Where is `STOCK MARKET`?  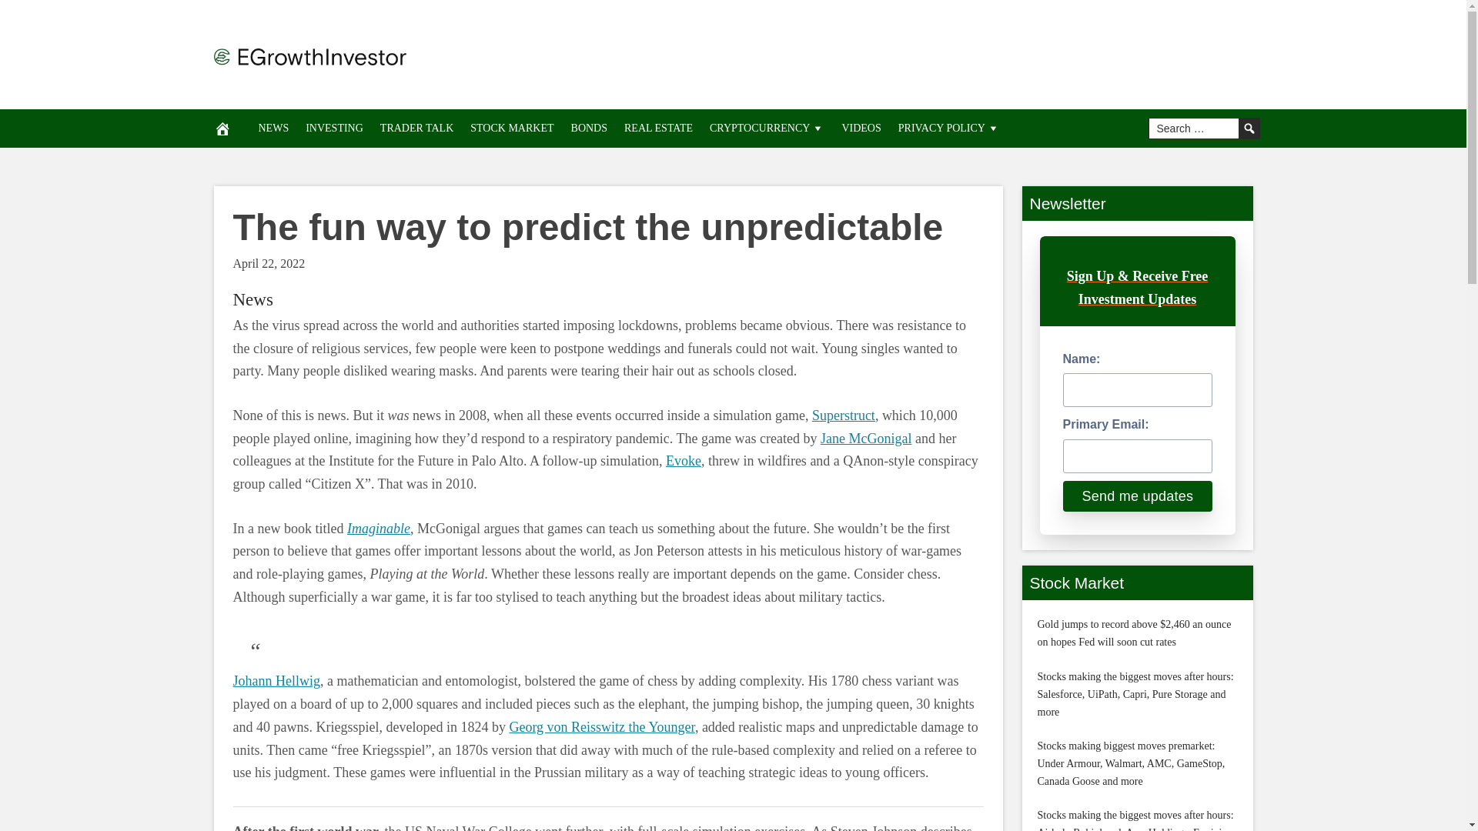
STOCK MARKET is located at coordinates (511, 128).